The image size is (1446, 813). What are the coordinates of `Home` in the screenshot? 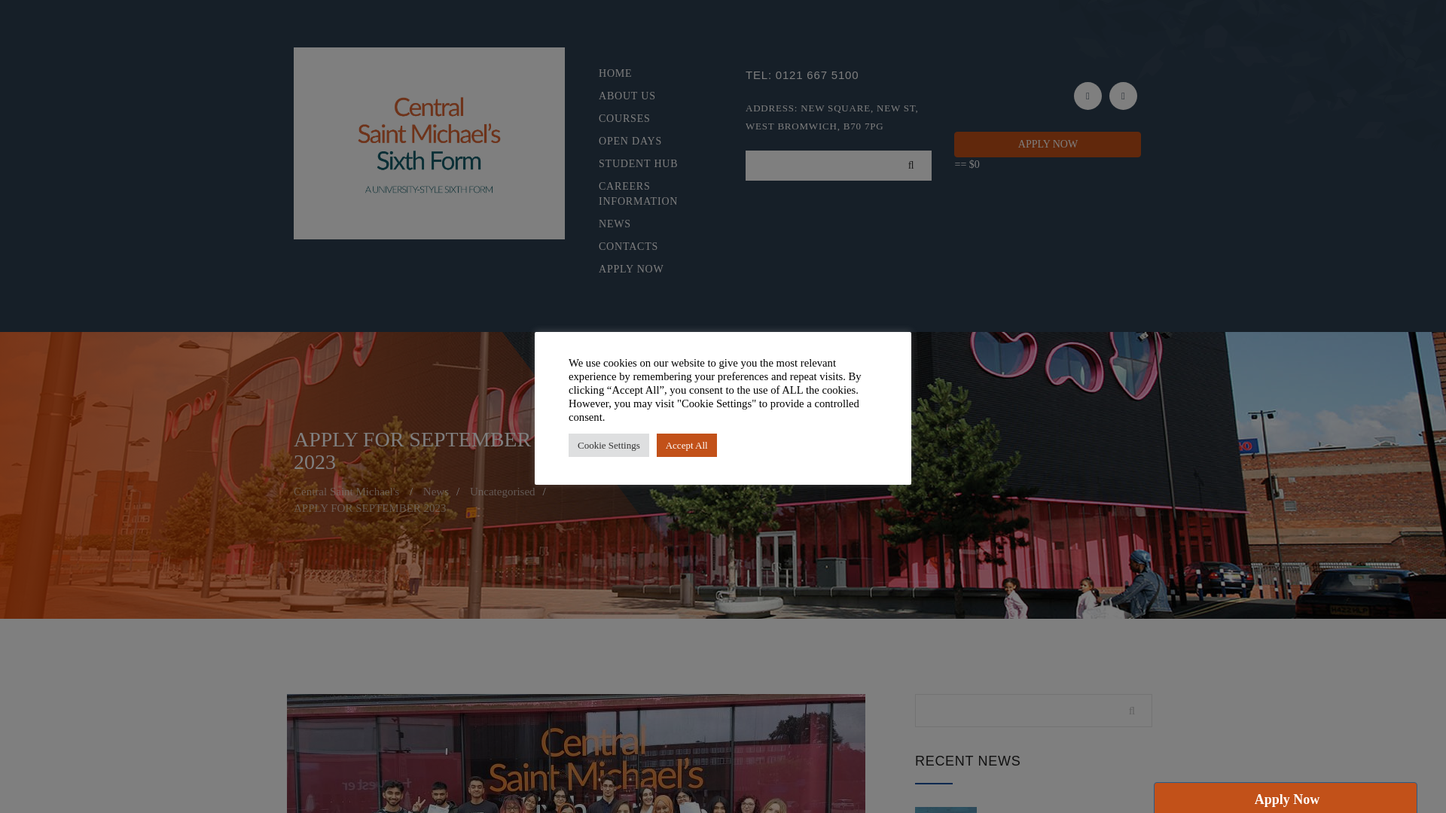 It's located at (649, 74).